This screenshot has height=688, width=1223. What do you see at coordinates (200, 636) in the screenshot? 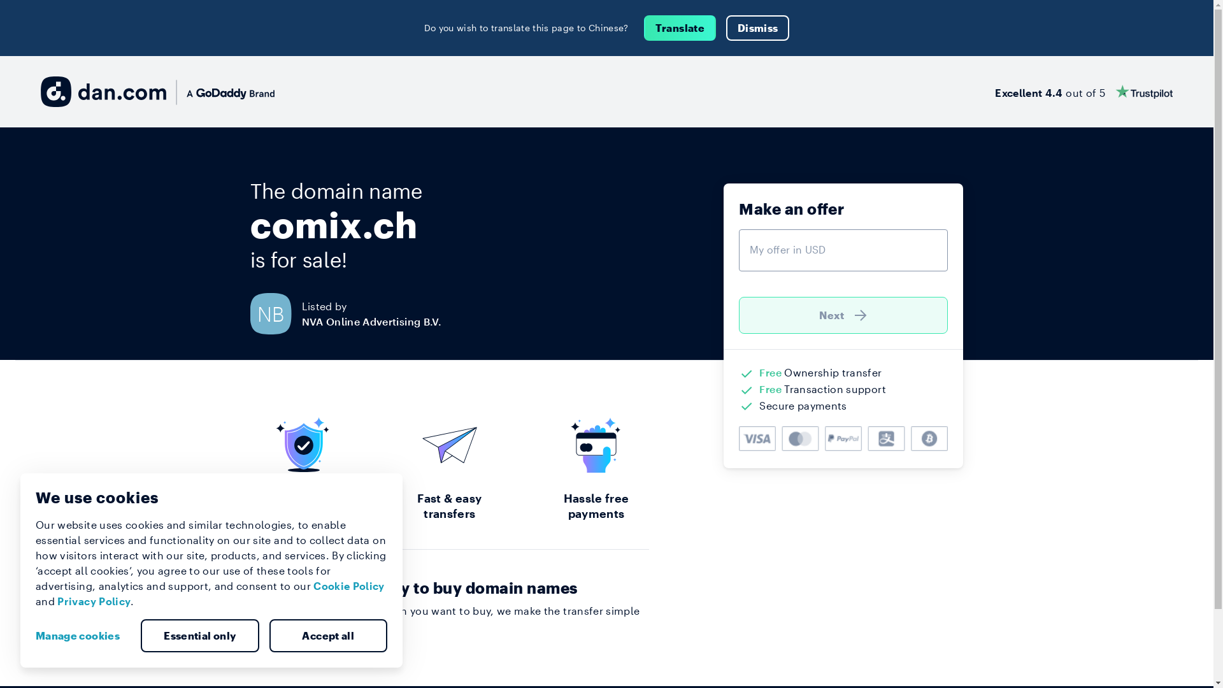
I see `Essential only` at bounding box center [200, 636].